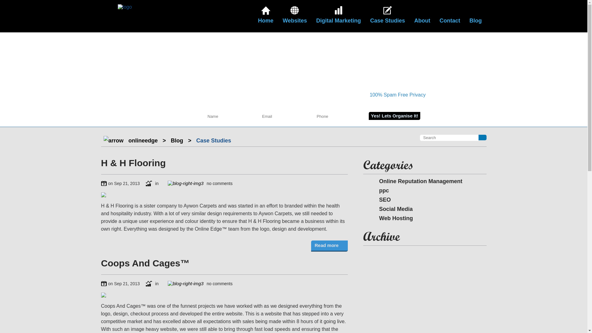  Describe the element at coordinates (134, 163) in the screenshot. I see `H & H Flooring` at that location.